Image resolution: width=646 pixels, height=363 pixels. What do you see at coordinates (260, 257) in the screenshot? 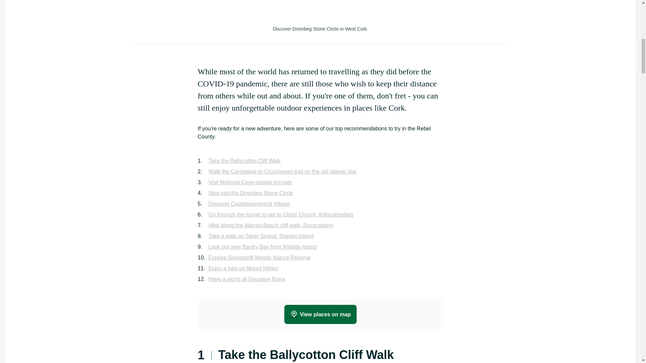
I see `Explore Glengarriff Woods Nature Reserve` at bounding box center [260, 257].